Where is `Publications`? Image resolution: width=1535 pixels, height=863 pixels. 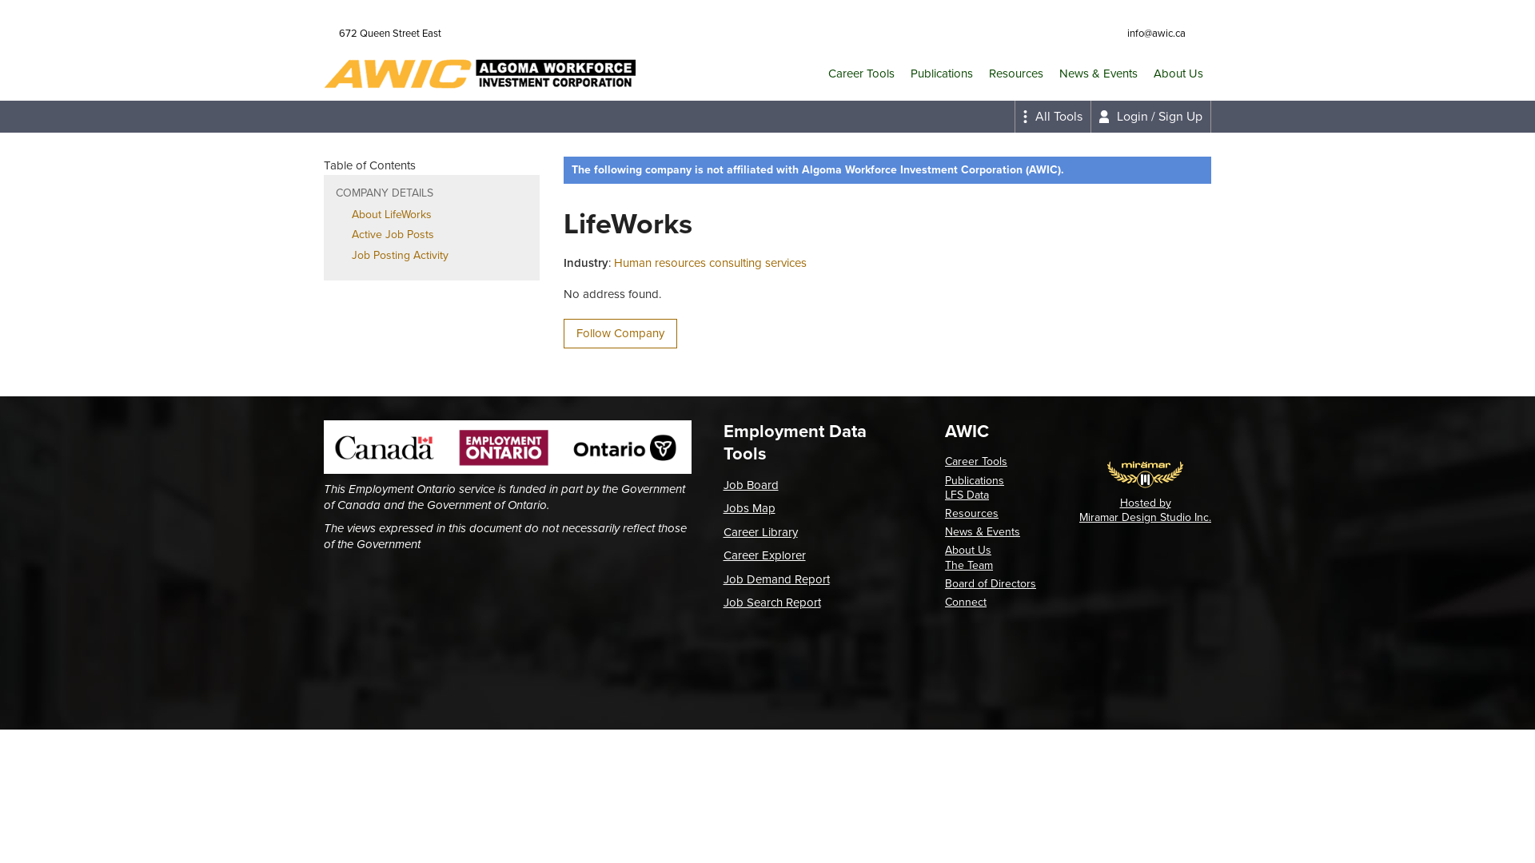
Publications is located at coordinates (975, 481).